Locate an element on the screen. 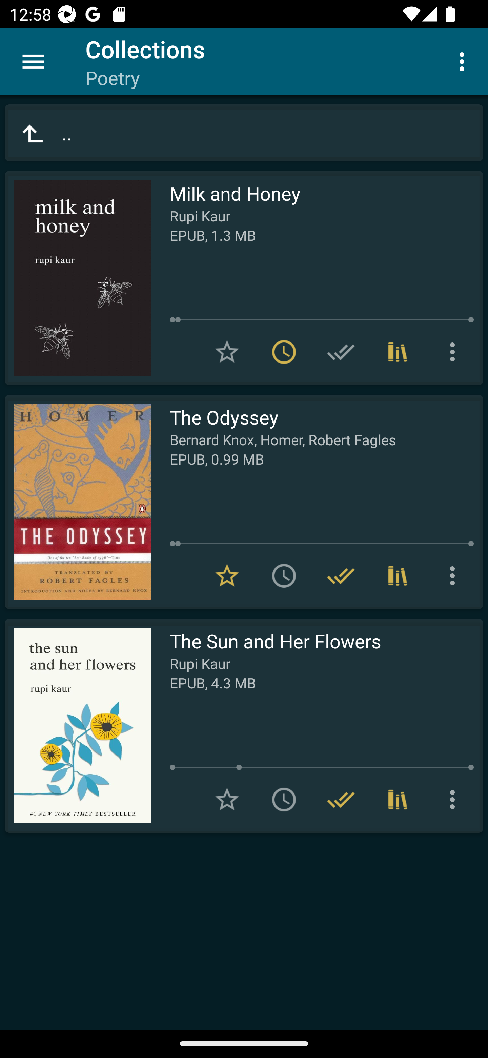 The height and width of the screenshot is (1058, 488). Remove from Have read is located at coordinates (341, 575).